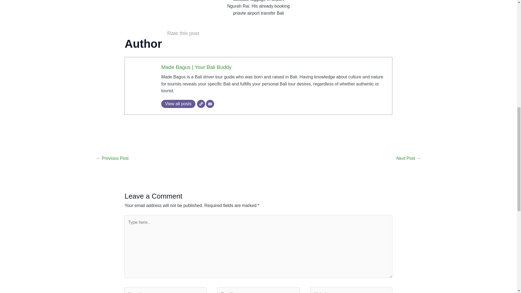 Image resolution: width=521 pixels, height=293 pixels. Describe the element at coordinates (112, 159) in the screenshot. I see `Gates Of Heaven Bali Tour` at that location.